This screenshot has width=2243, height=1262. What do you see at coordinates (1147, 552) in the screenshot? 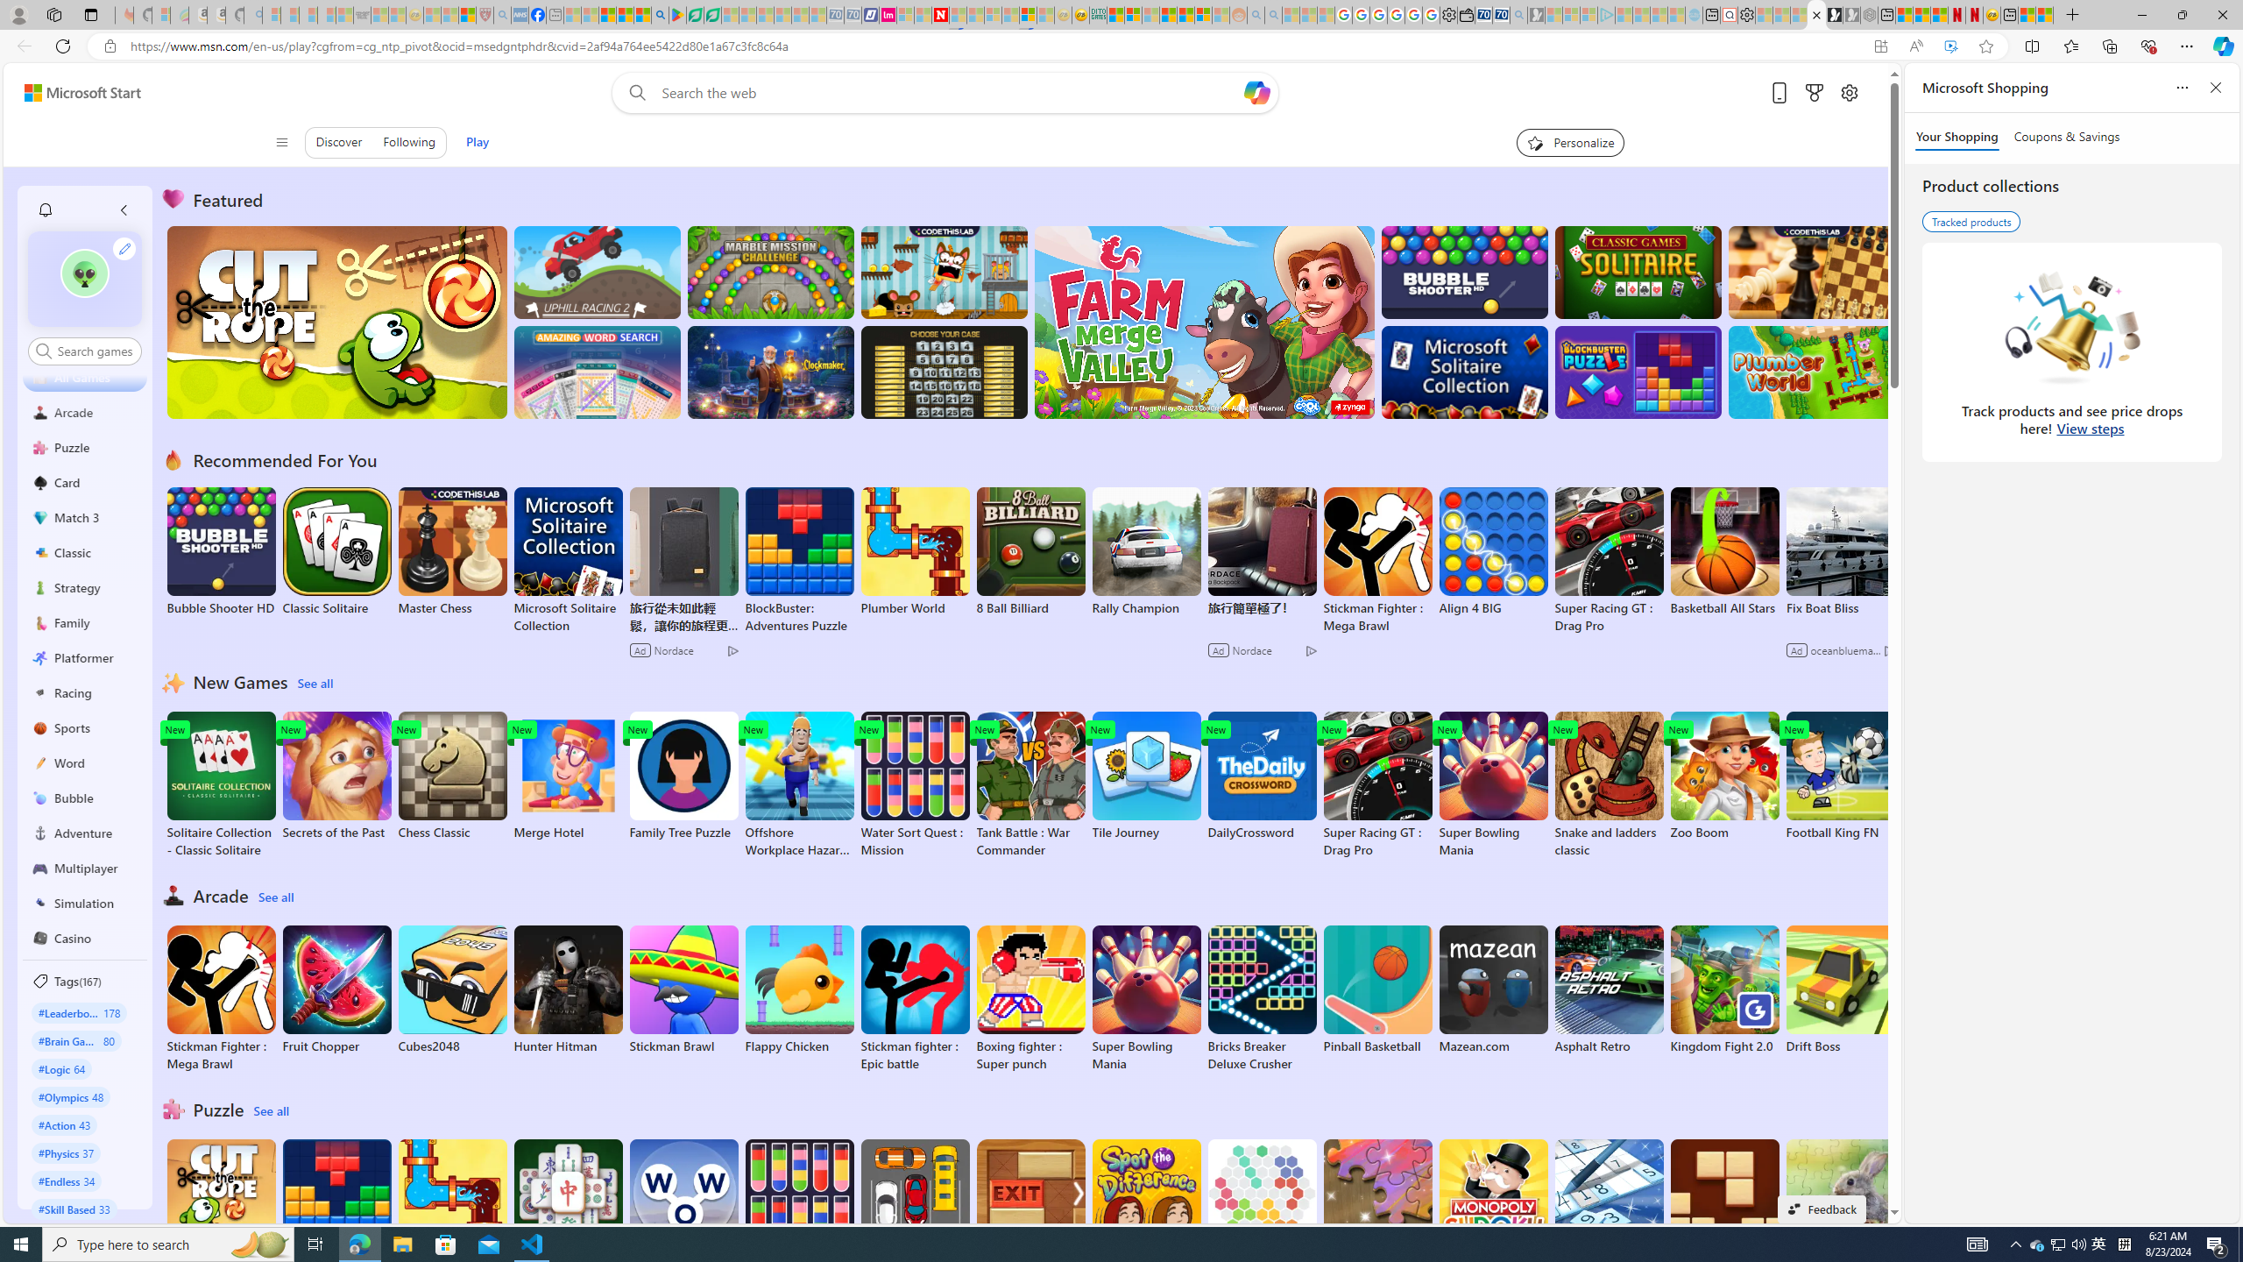
I see `Rally Champion` at bounding box center [1147, 552].